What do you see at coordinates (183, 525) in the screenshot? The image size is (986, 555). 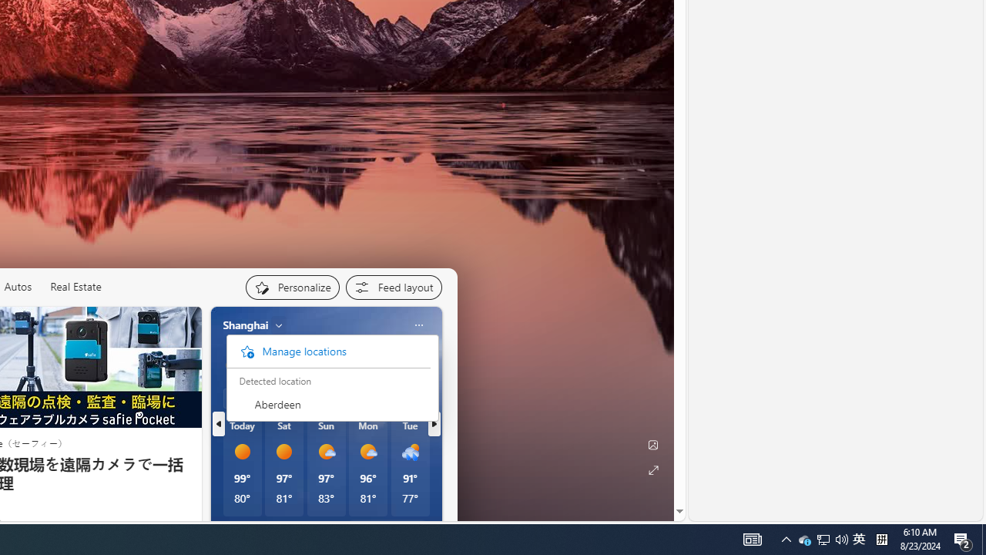 I see `Ad Choice` at bounding box center [183, 525].